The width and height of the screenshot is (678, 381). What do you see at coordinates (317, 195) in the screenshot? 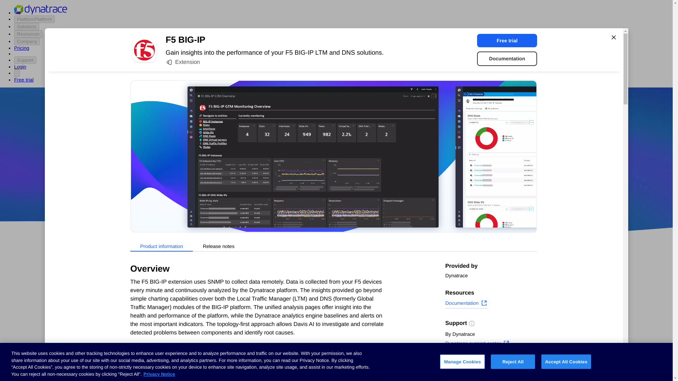
I see `Azure` at bounding box center [317, 195].